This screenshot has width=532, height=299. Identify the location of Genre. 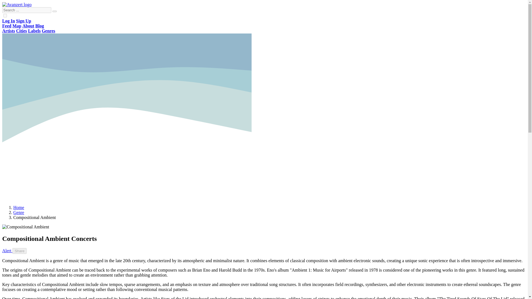
(19, 213).